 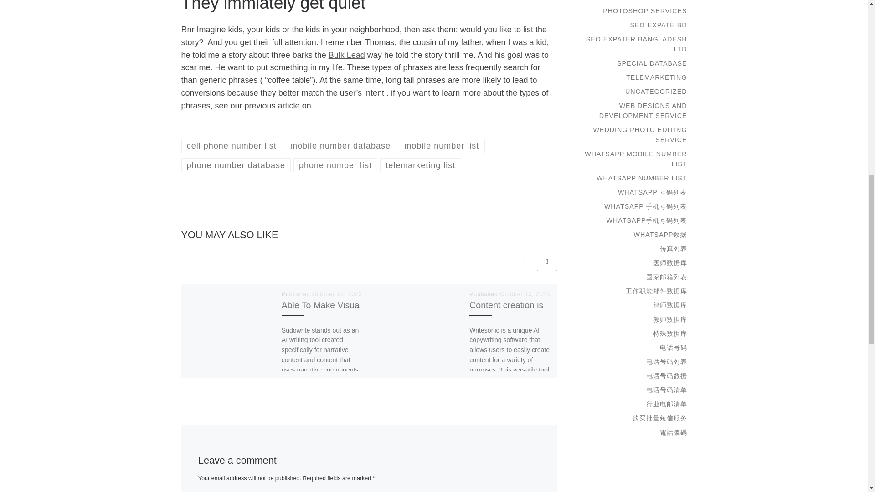 What do you see at coordinates (321, 305) in the screenshot?
I see `Able To Make Visua` at bounding box center [321, 305].